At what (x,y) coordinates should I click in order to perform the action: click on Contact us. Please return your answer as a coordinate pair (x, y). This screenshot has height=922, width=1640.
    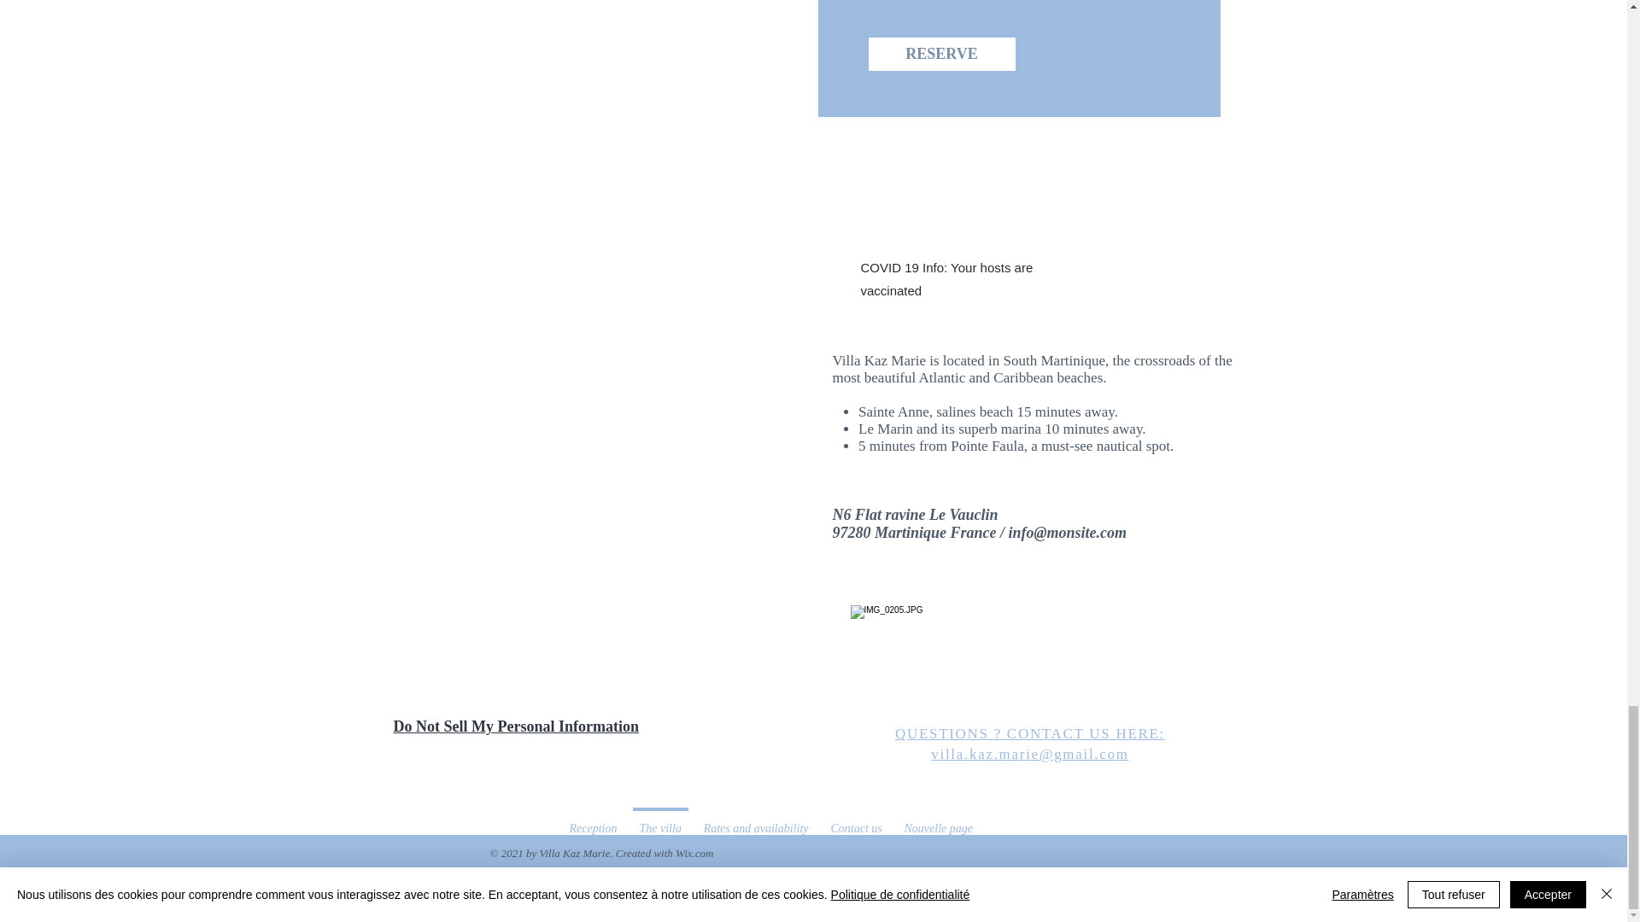
    Looking at the image, I should click on (857, 821).